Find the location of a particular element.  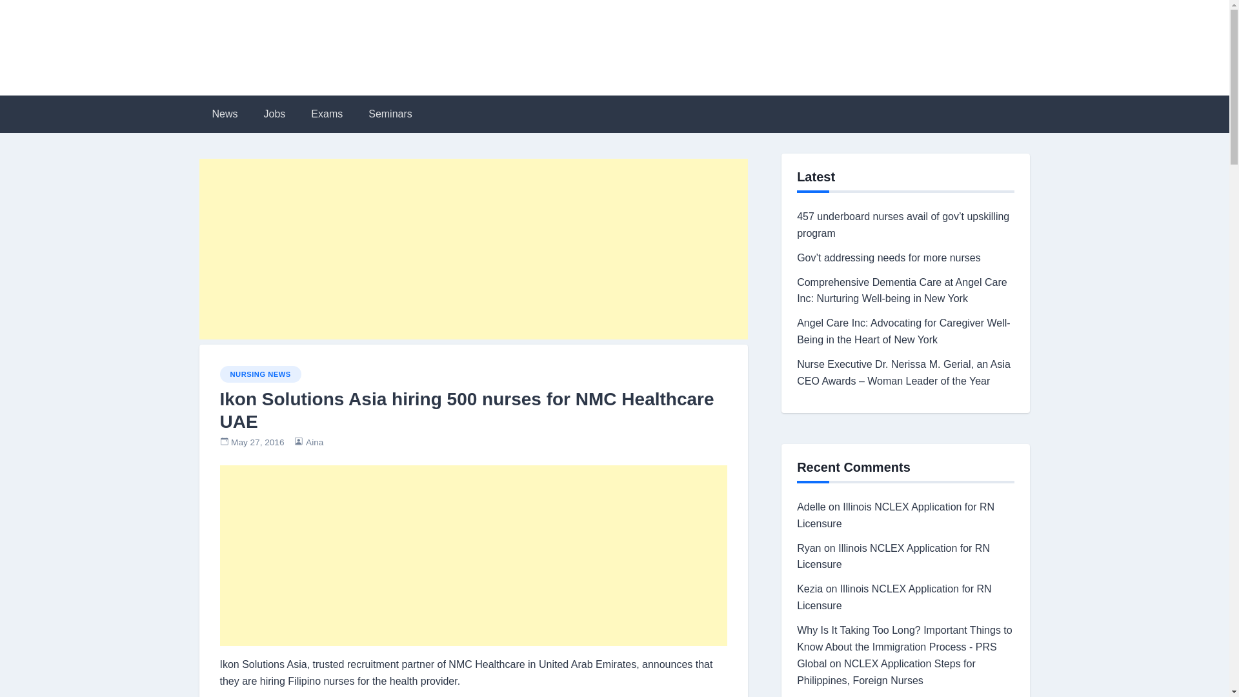

News is located at coordinates (224, 114).